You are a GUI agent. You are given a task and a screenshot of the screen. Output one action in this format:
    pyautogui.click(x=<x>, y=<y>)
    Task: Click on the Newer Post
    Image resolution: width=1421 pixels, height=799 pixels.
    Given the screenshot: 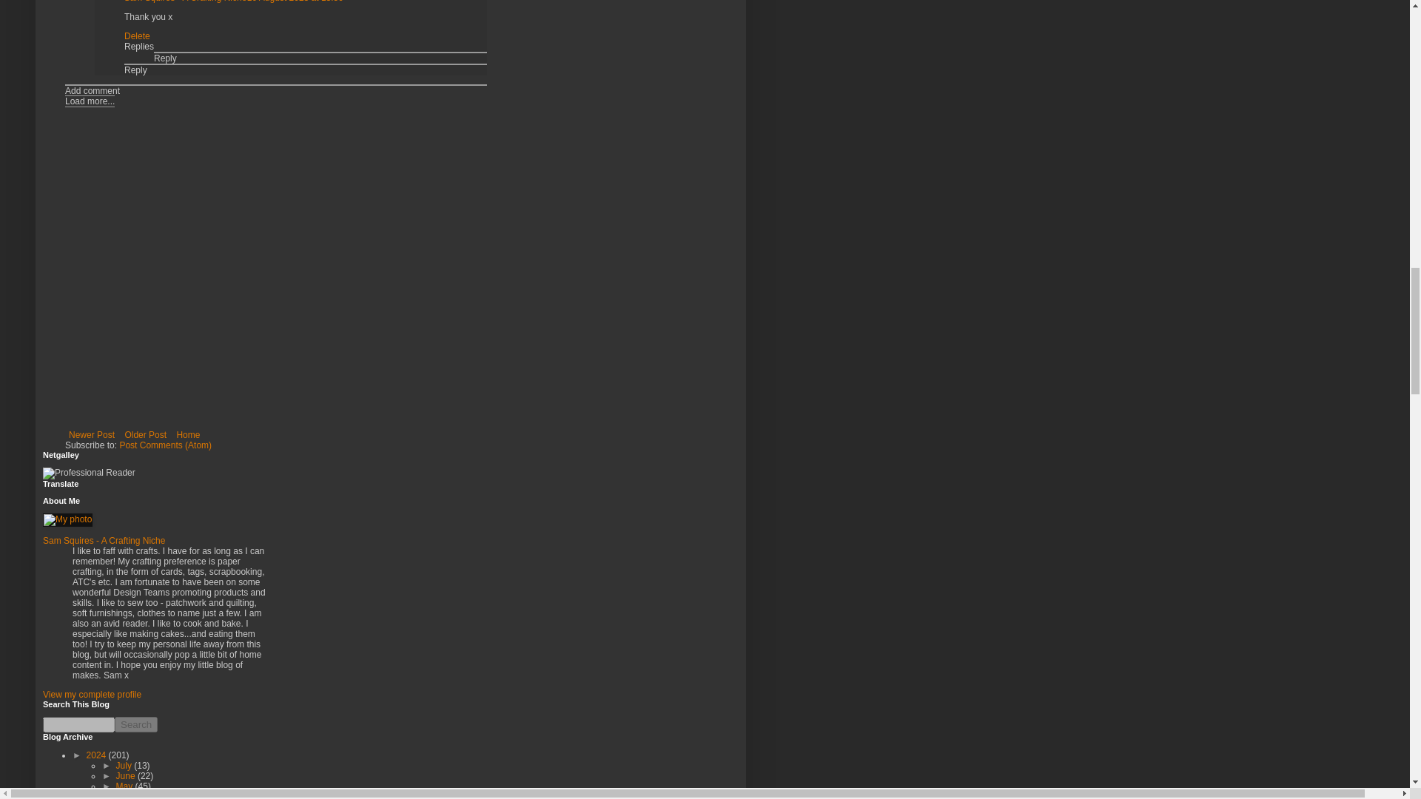 What is the action you would take?
    pyautogui.click(x=92, y=435)
    